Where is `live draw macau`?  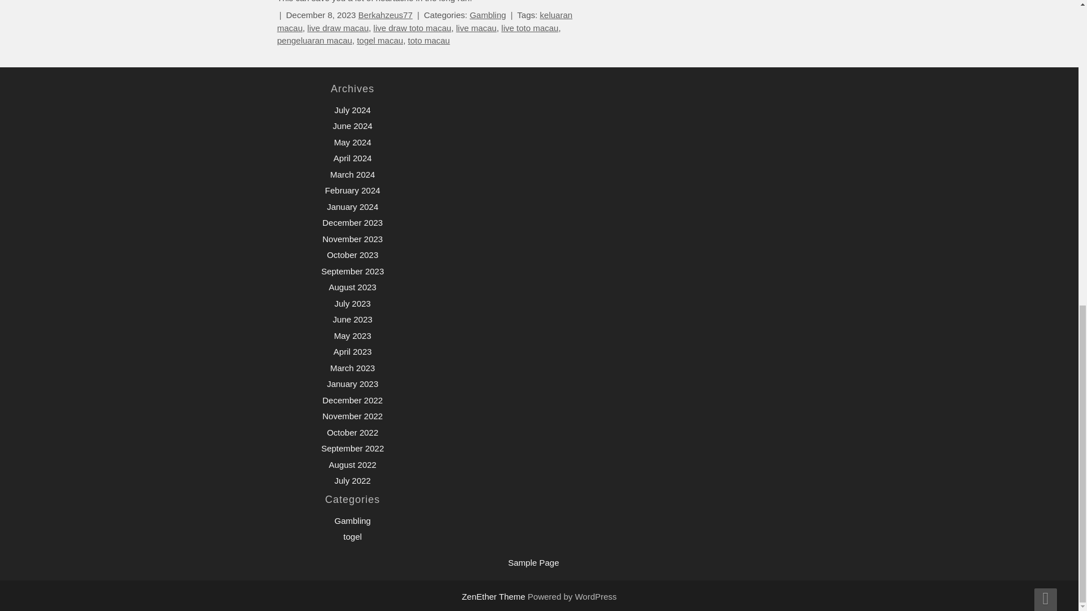 live draw macau is located at coordinates (337, 28).